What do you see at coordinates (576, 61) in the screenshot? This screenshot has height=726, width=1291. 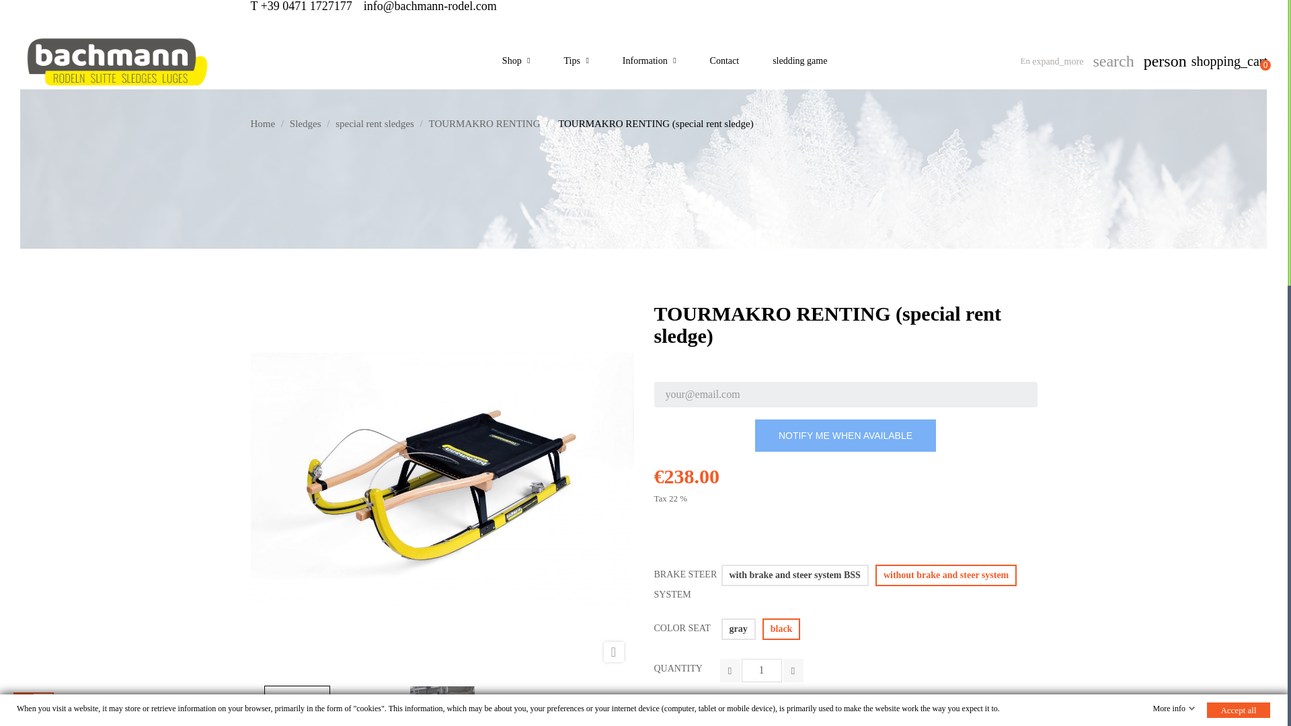 I see `Tips` at bounding box center [576, 61].